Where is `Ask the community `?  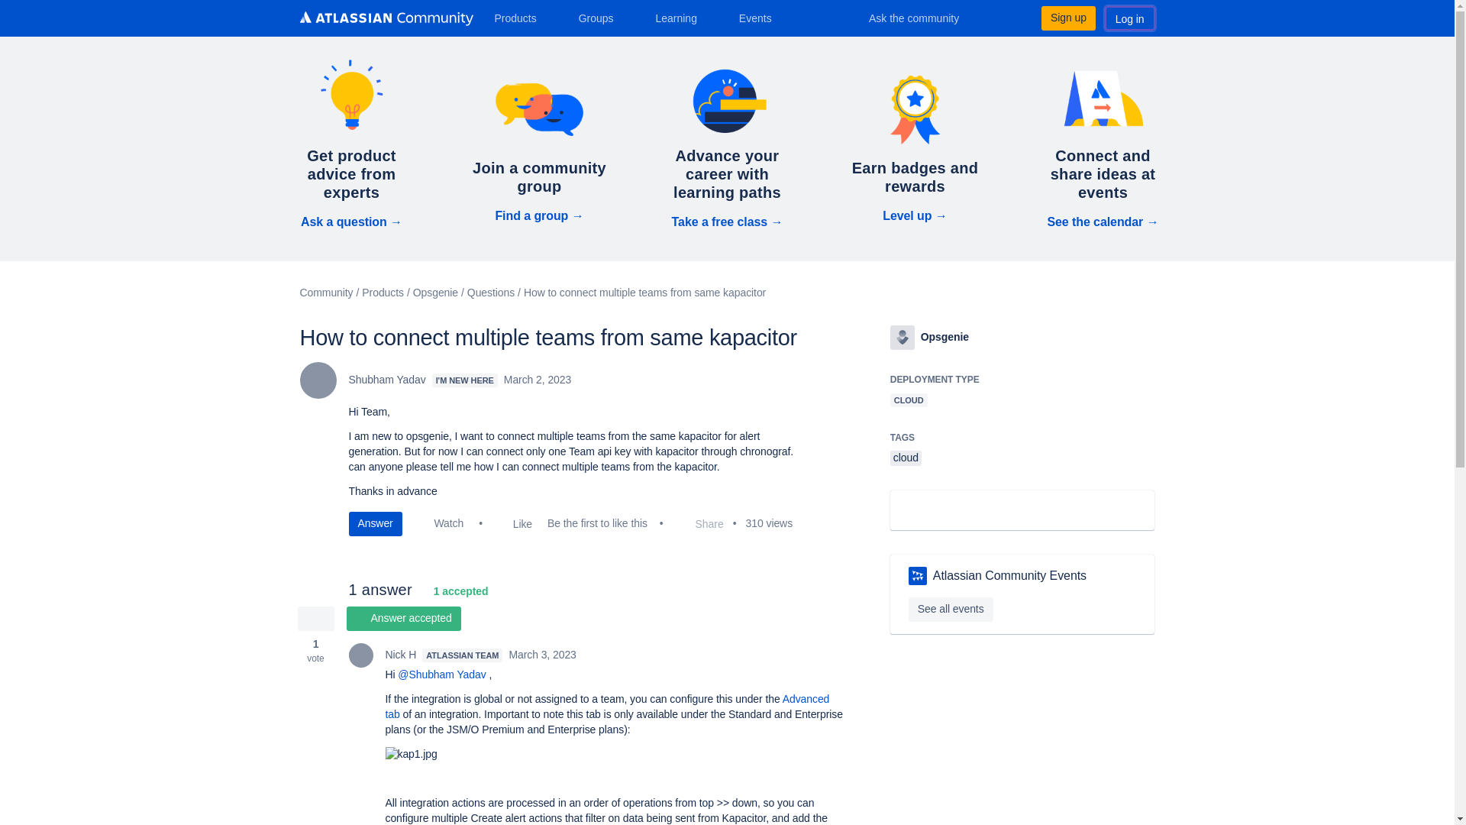 Ask the community  is located at coordinates (924, 18).